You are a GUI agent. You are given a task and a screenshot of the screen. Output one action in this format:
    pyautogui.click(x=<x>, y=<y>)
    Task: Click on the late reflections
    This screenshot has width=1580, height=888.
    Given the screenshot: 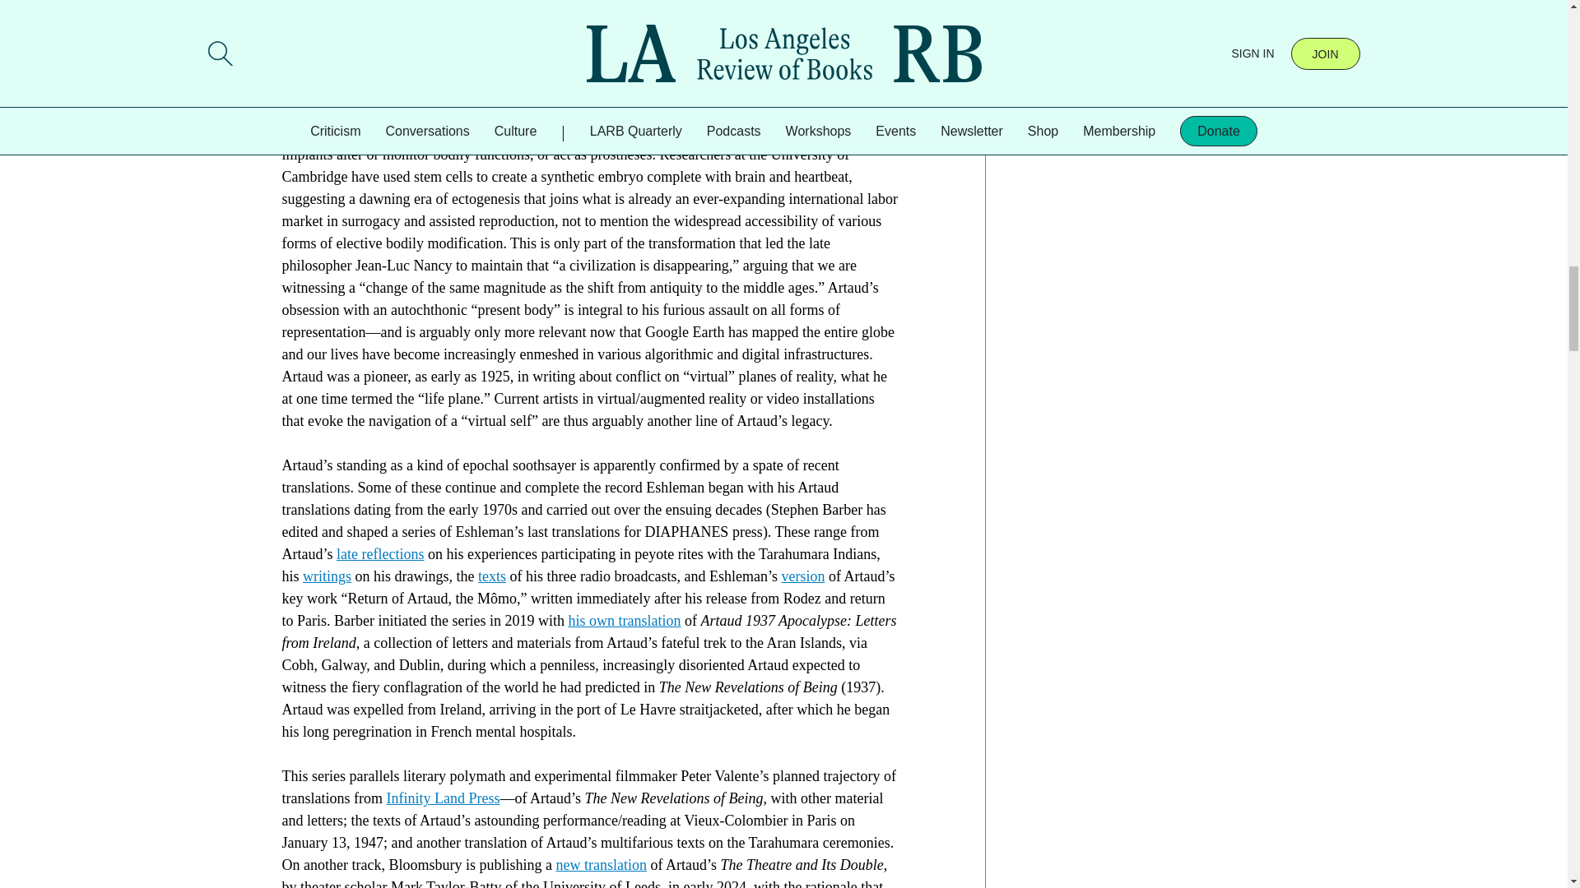 What is the action you would take?
    pyautogui.click(x=379, y=554)
    